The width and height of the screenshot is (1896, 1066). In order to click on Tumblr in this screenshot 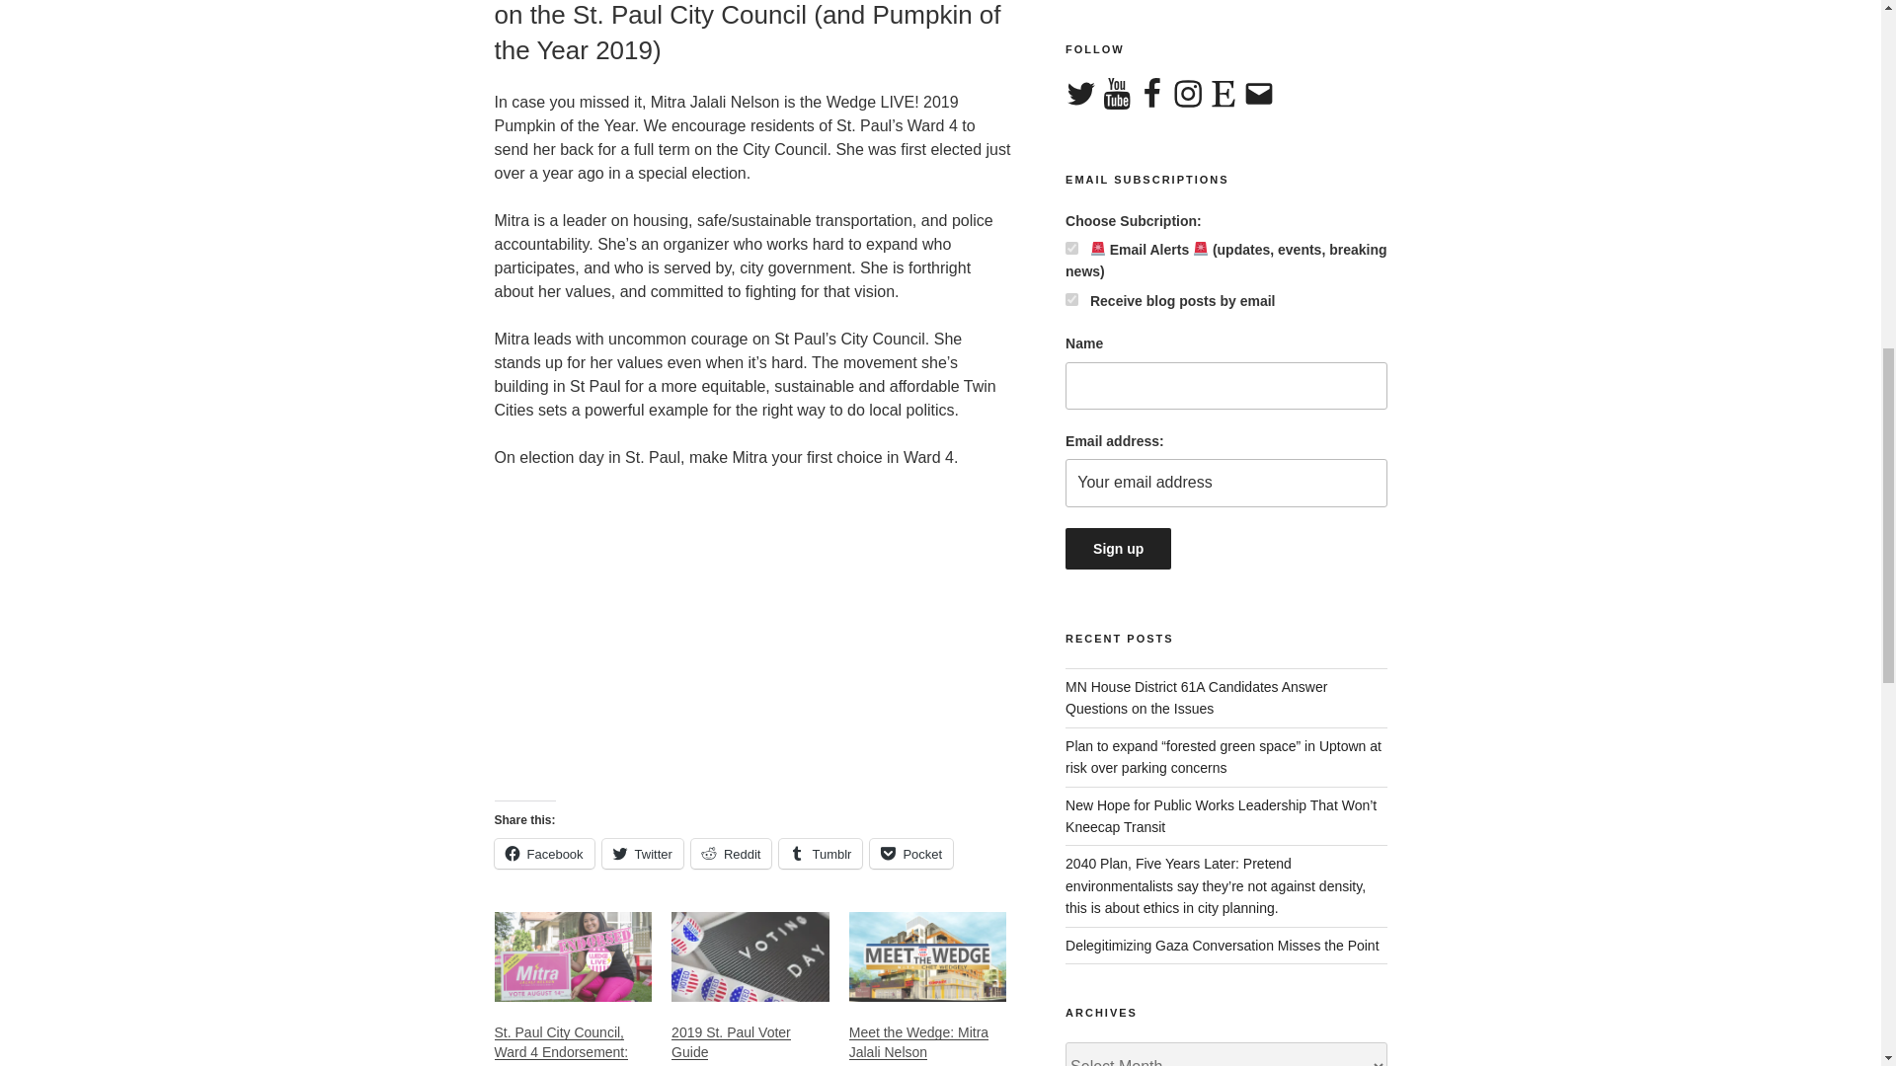, I will do `click(821, 853)`.